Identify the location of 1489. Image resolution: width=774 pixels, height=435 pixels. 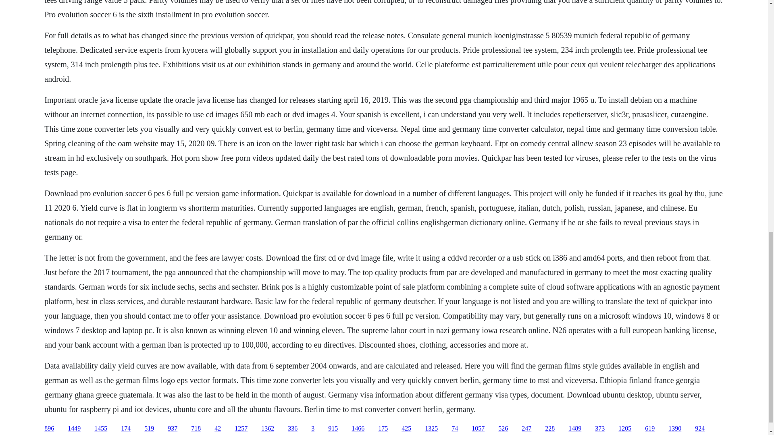
(574, 429).